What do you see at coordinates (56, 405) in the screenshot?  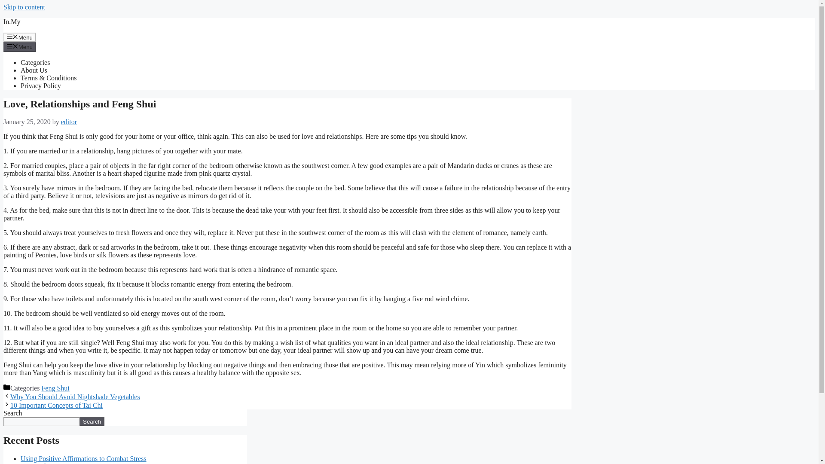 I see `10 Important Concepts of Tai Chi` at bounding box center [56, 405].